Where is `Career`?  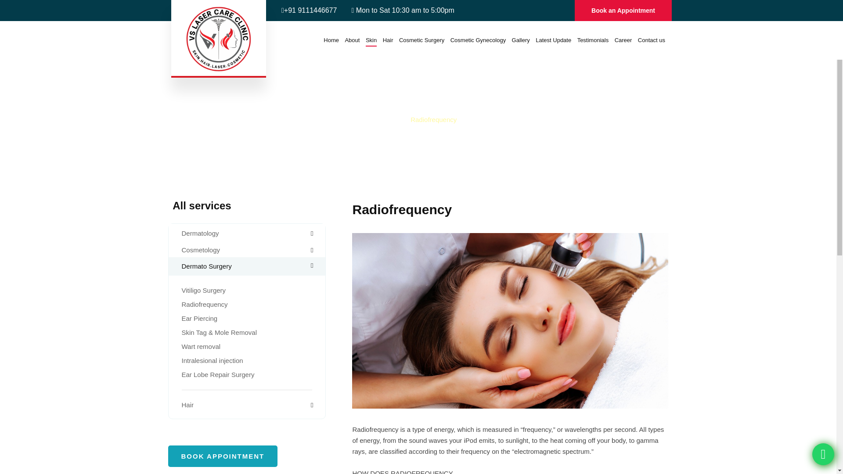
Career is located at coordinates (623, 40).